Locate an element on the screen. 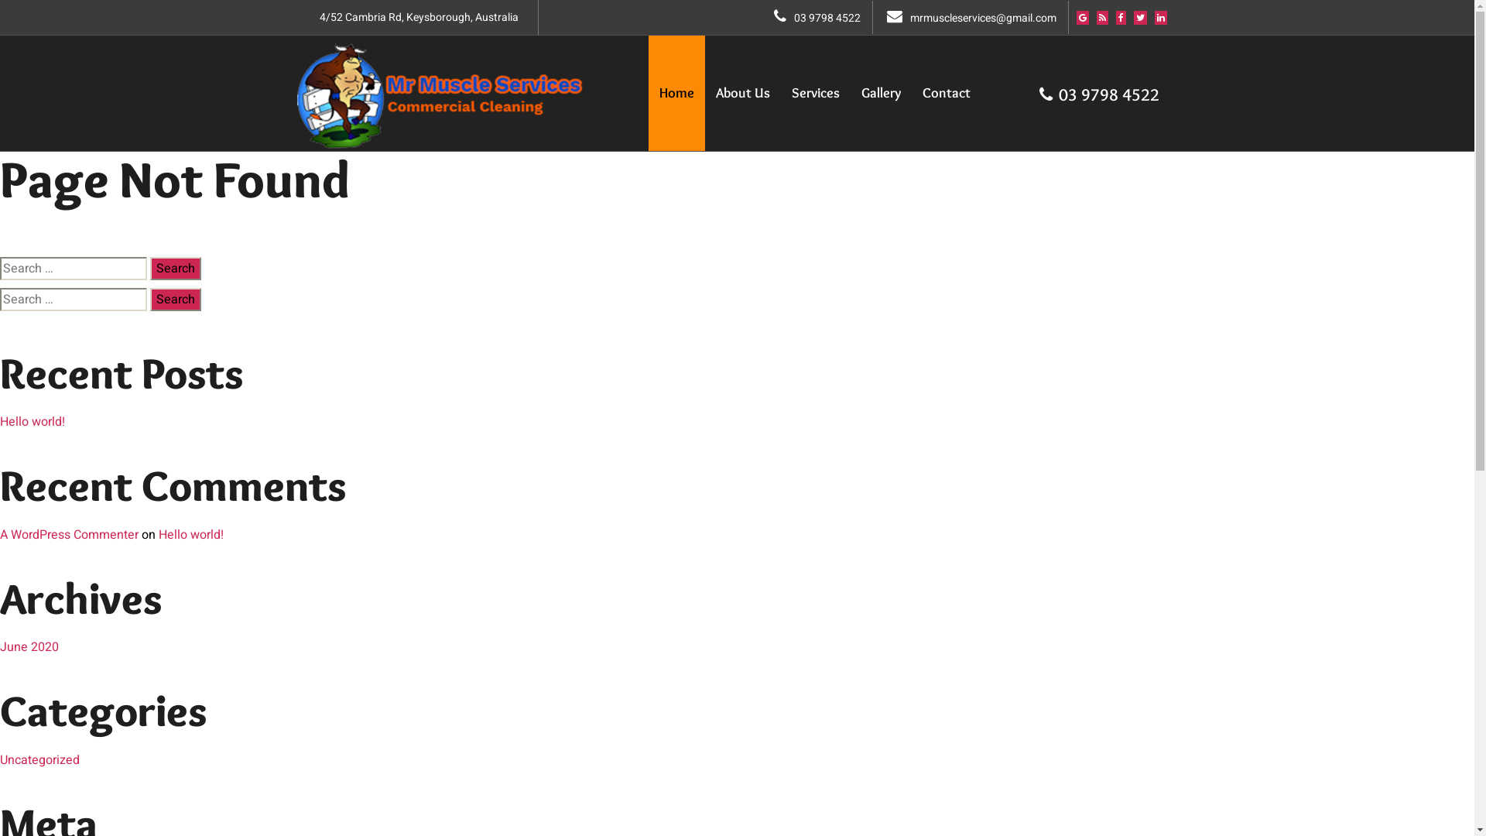 The image size is (1486, 836). Gallery is located at coordinates (881, 93).